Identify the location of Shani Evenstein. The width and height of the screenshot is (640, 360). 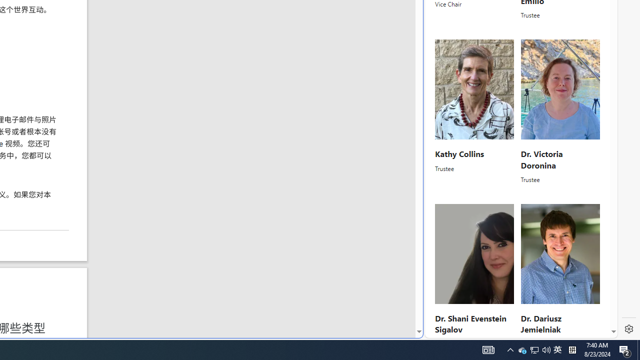
(475, 254).